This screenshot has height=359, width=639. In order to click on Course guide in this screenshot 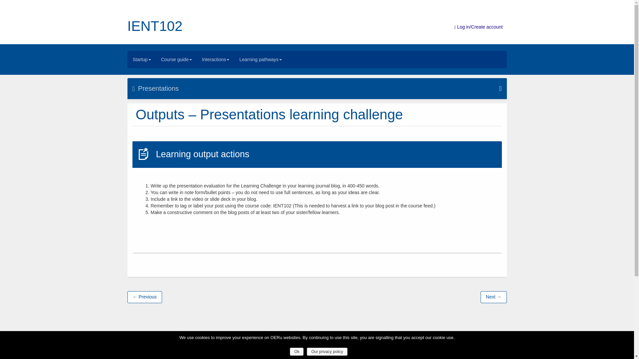, I will do `click(176, 60)`.